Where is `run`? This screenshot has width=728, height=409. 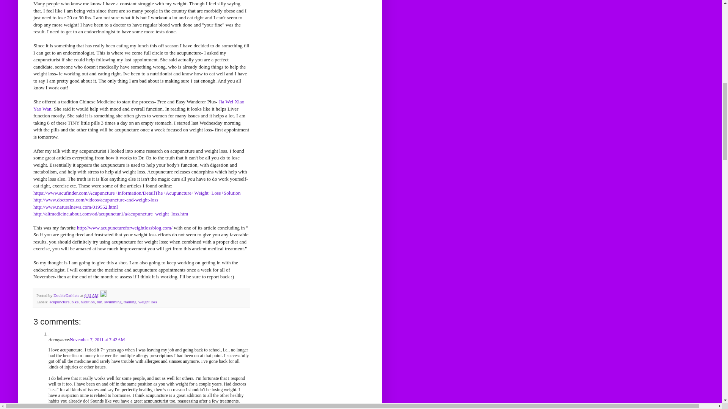 run is located at coordinates (99, 301).